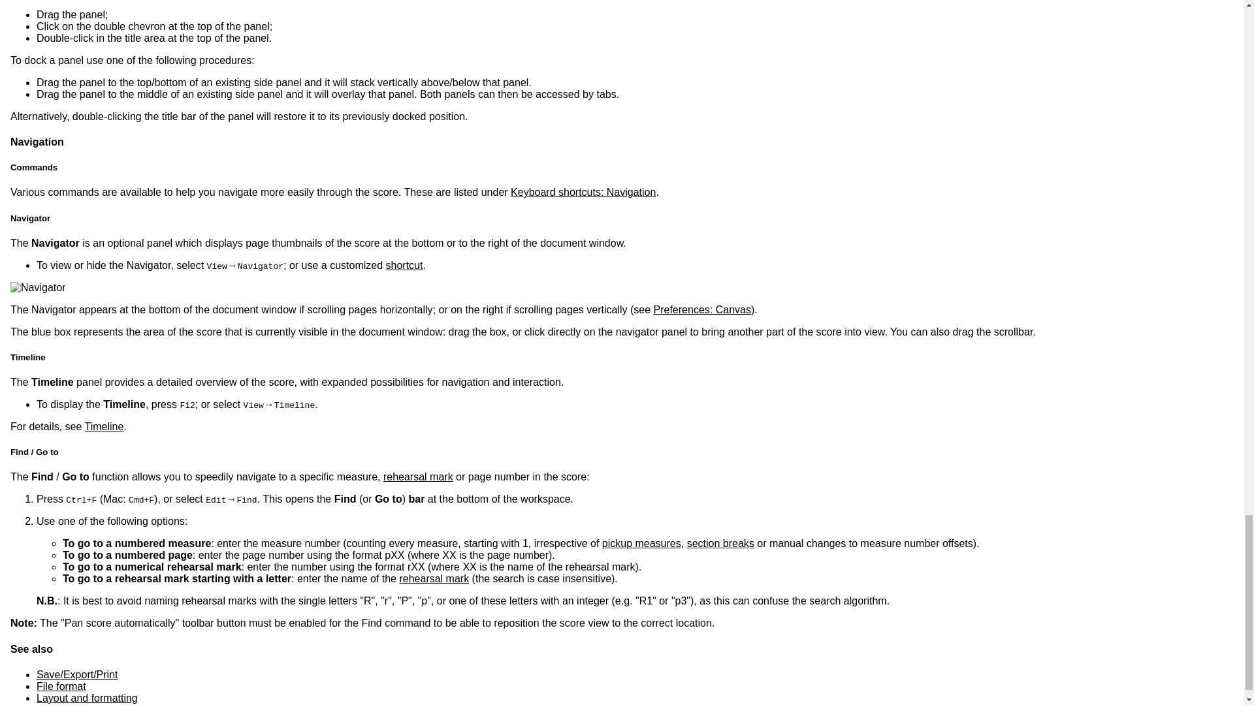 The height and width of the screenshot is (705, 1254). Describe the element at coordinates (405, 265) in the screenshot. I see `shortcut` at that location.